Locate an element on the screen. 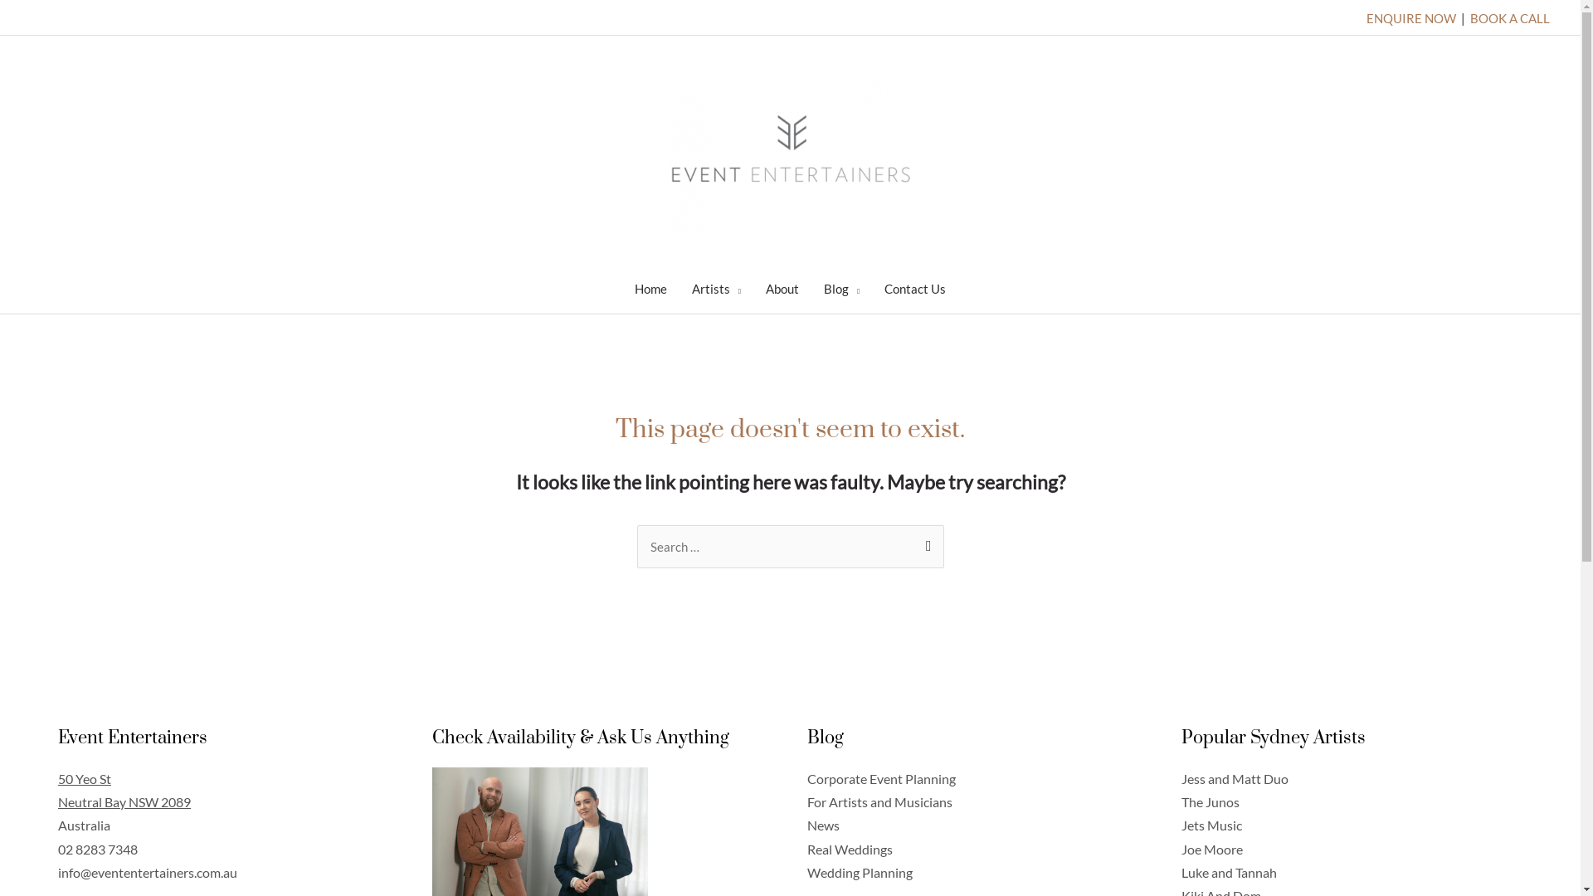 Image resolution: width=1593 pixels, height=896 pixels. Jets Music is located at coordinates (1211, 825).